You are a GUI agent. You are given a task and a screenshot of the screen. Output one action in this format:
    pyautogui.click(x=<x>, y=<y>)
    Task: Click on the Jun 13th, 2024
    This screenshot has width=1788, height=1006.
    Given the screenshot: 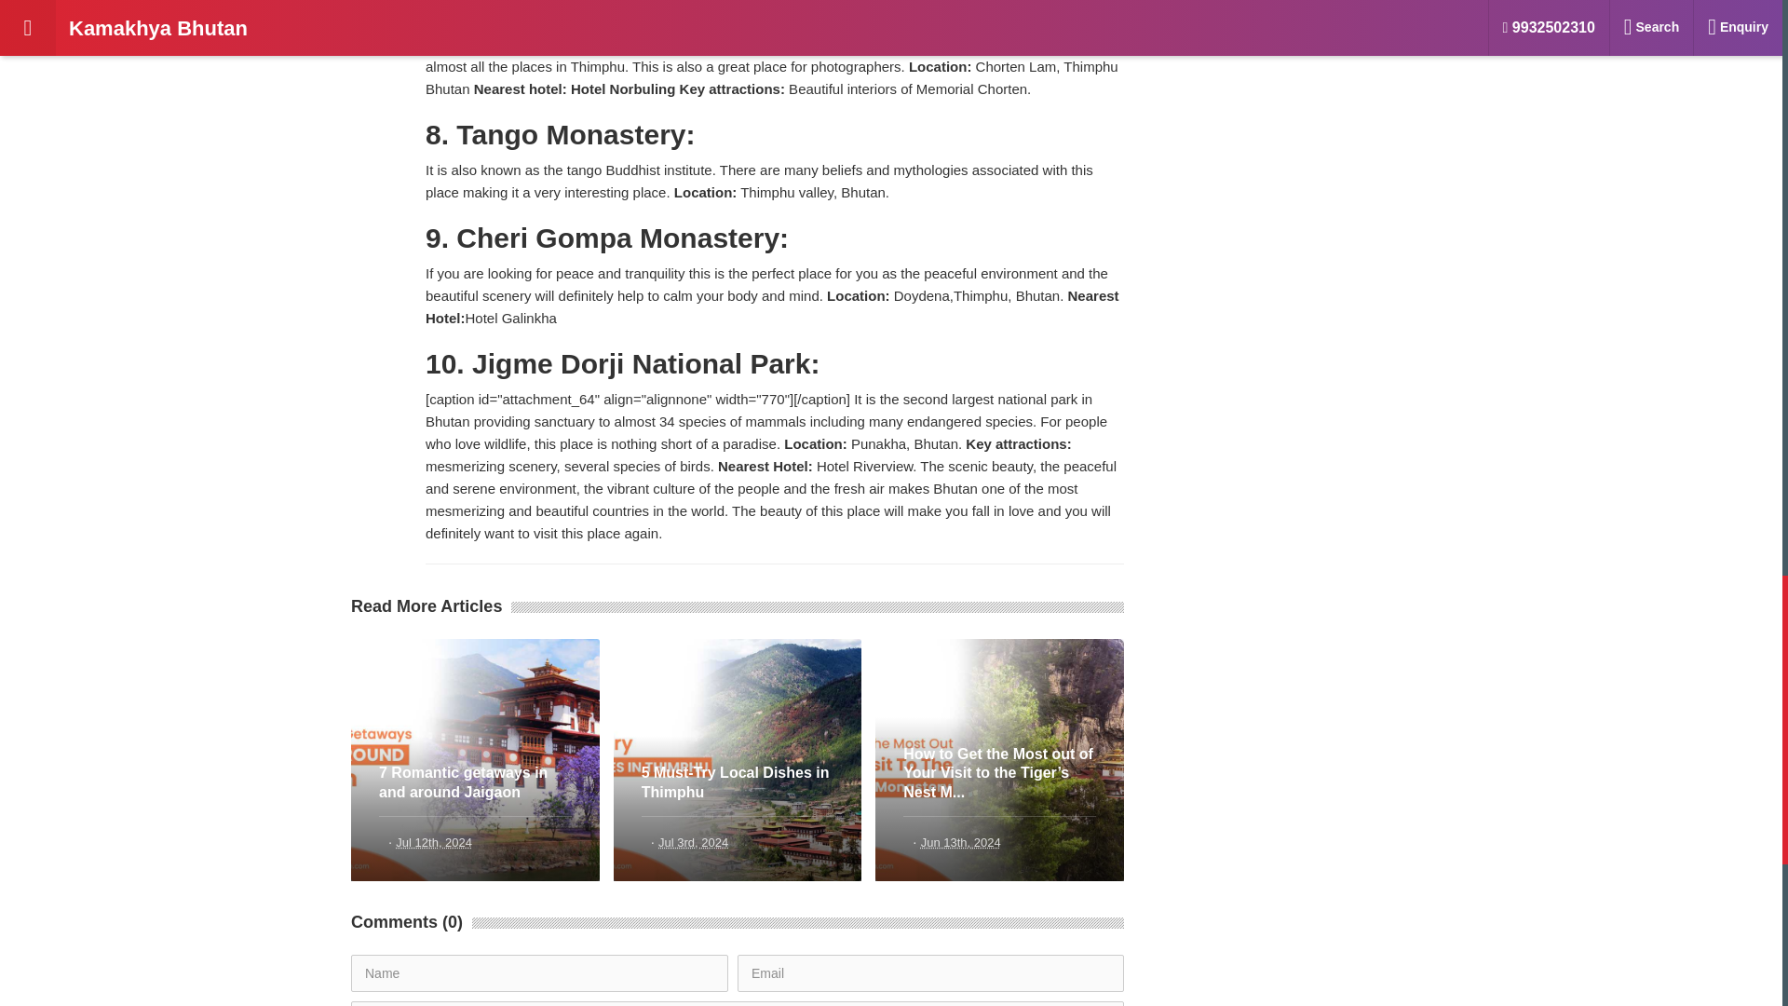 What is the action you would take?
    pyautogui.click(x=961, y=842)
    